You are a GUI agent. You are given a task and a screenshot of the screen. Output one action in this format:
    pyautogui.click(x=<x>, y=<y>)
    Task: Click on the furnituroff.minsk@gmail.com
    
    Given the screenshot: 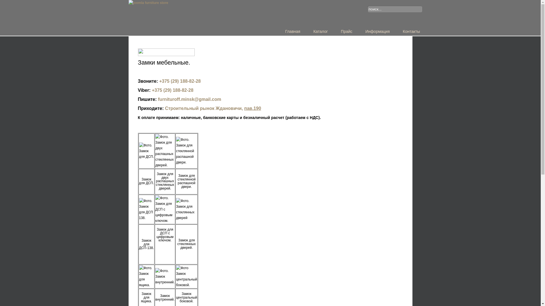 What is the action you would take?
    pyautogui.click(x=190, y=99)
    